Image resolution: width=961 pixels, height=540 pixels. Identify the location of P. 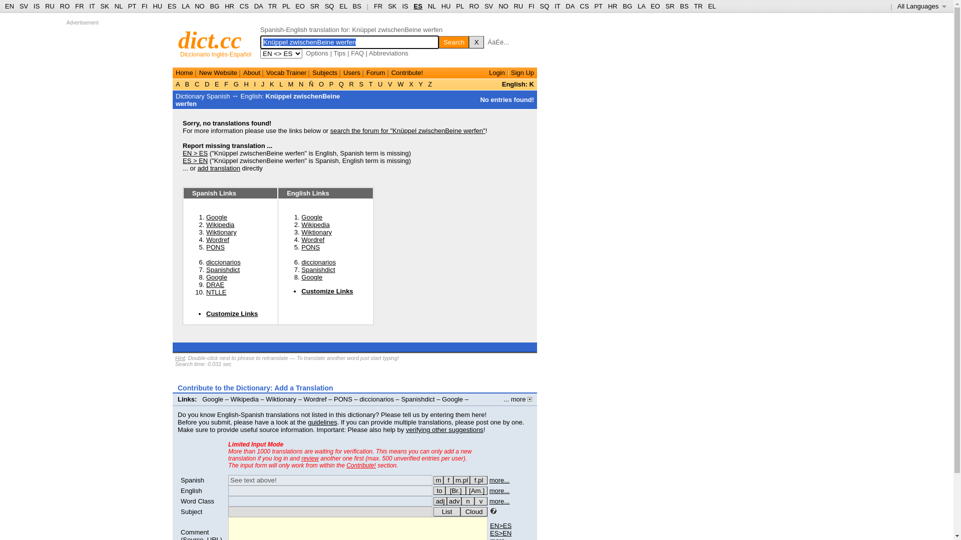
(331, 84).